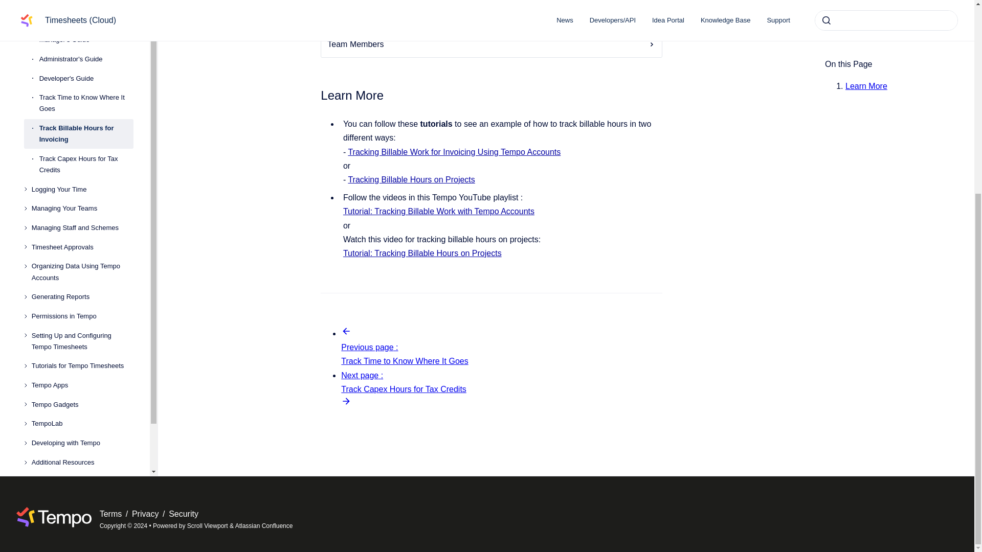  I want to click on Generating Reports, so click(82, 80).